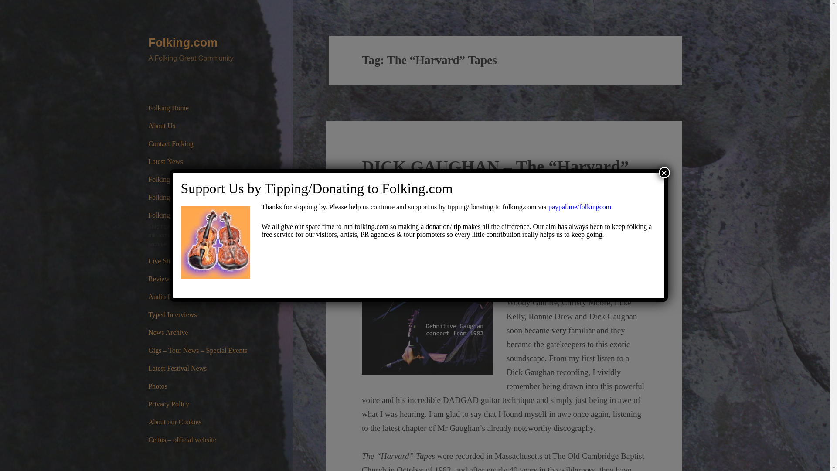  I want to click on Folking Home, so click(201, 108).